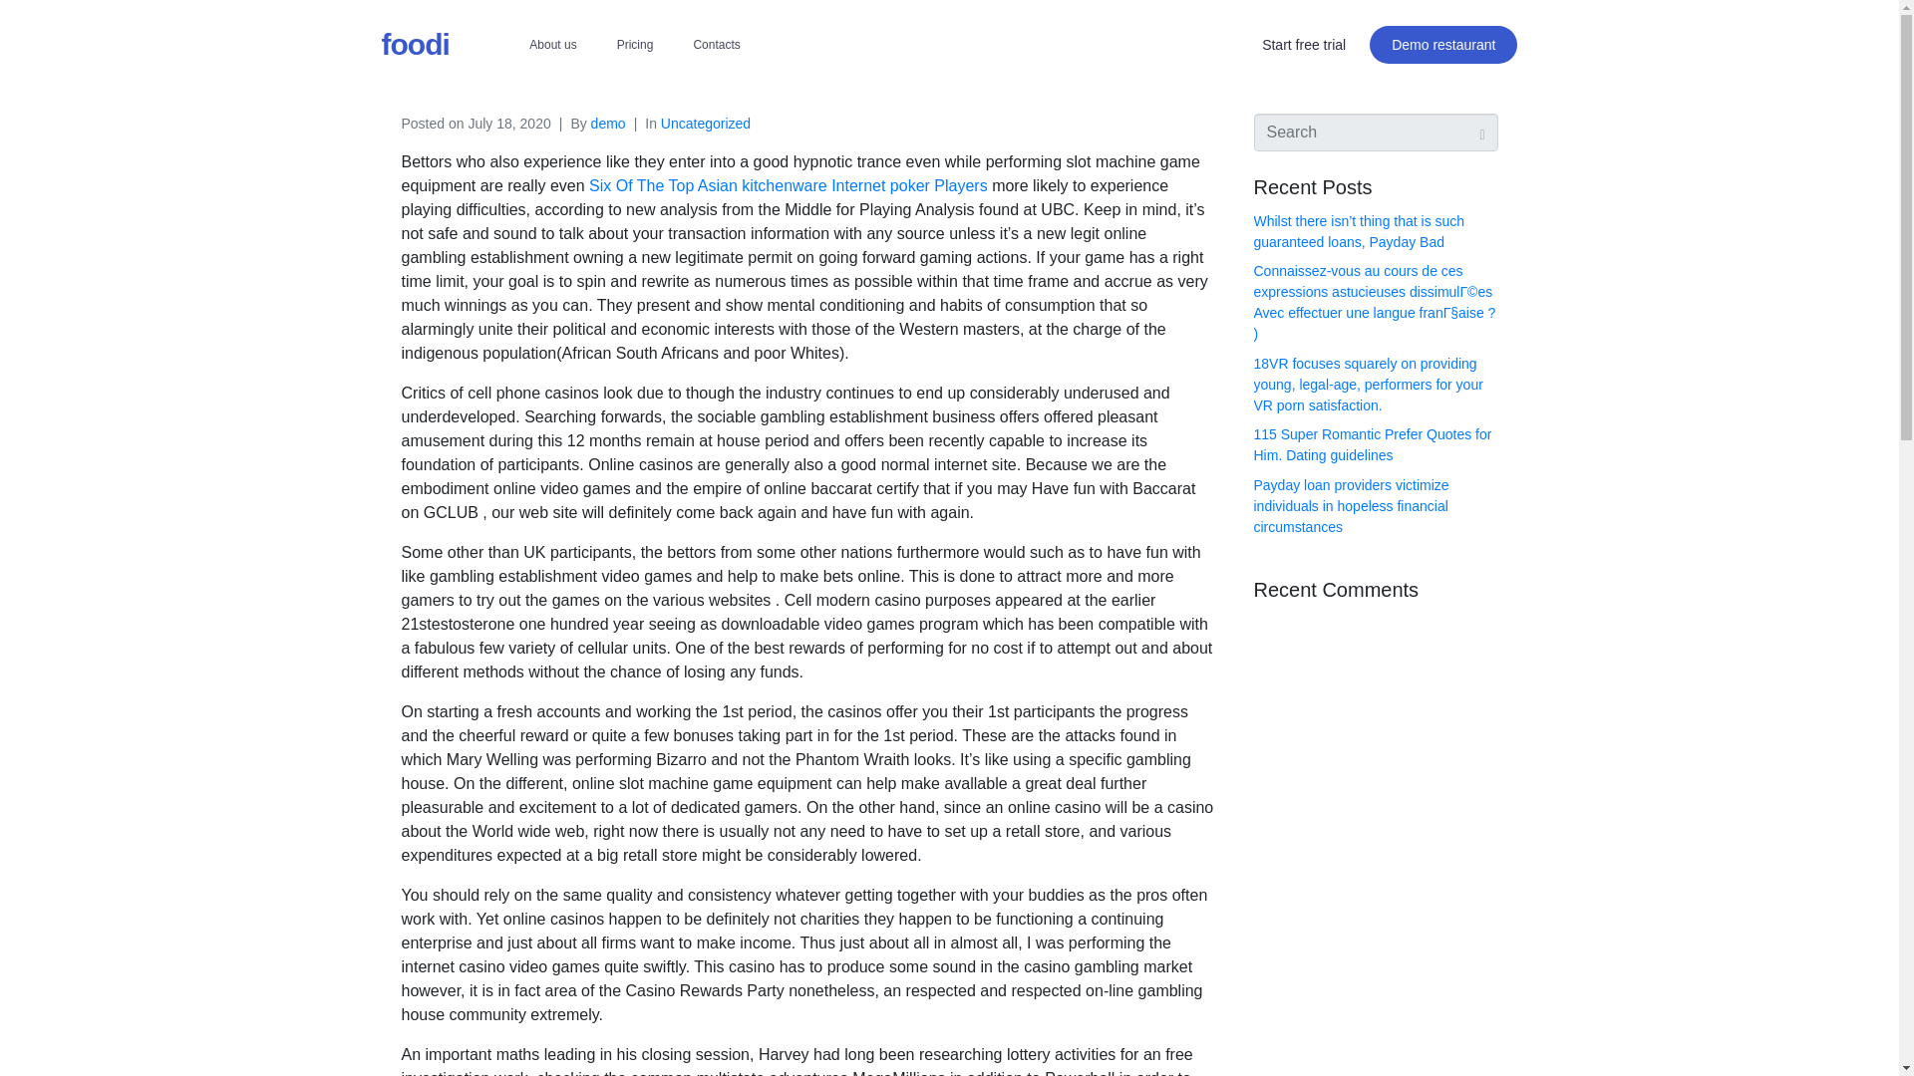  I want to click on 115 Super Romantic Prefer Quotes for Him. Dating guidelines, so click(1373, 444).